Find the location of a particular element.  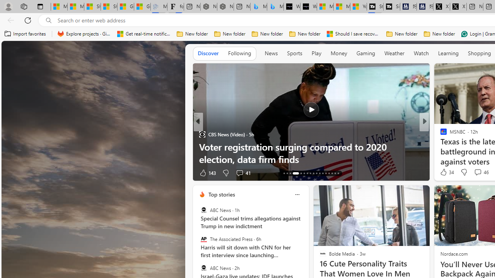

View comments 90 Comment is located at coordinates (4, 173).